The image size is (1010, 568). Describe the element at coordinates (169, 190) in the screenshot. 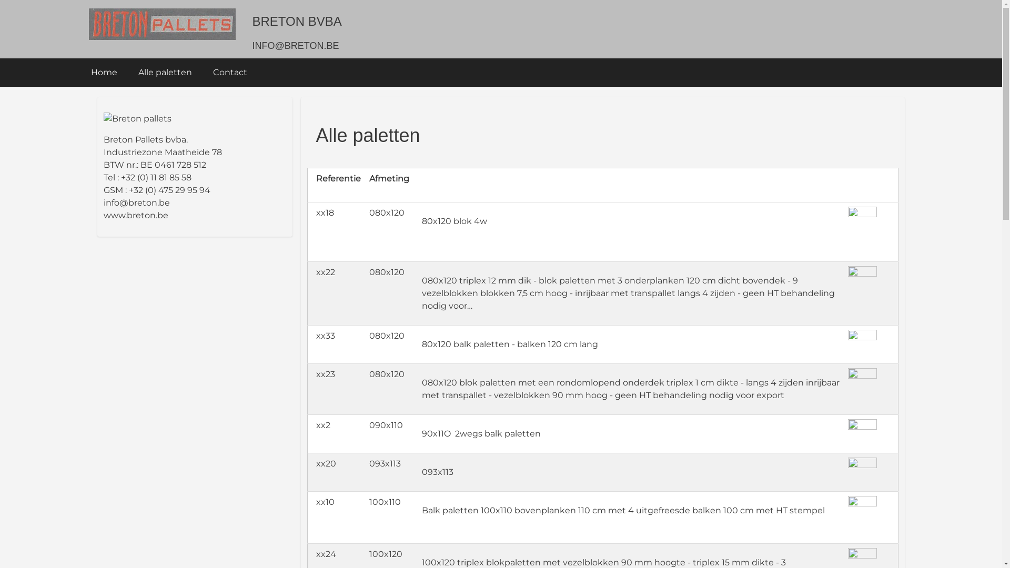

I see `+32 (0) 475 29 95 94` at that location.